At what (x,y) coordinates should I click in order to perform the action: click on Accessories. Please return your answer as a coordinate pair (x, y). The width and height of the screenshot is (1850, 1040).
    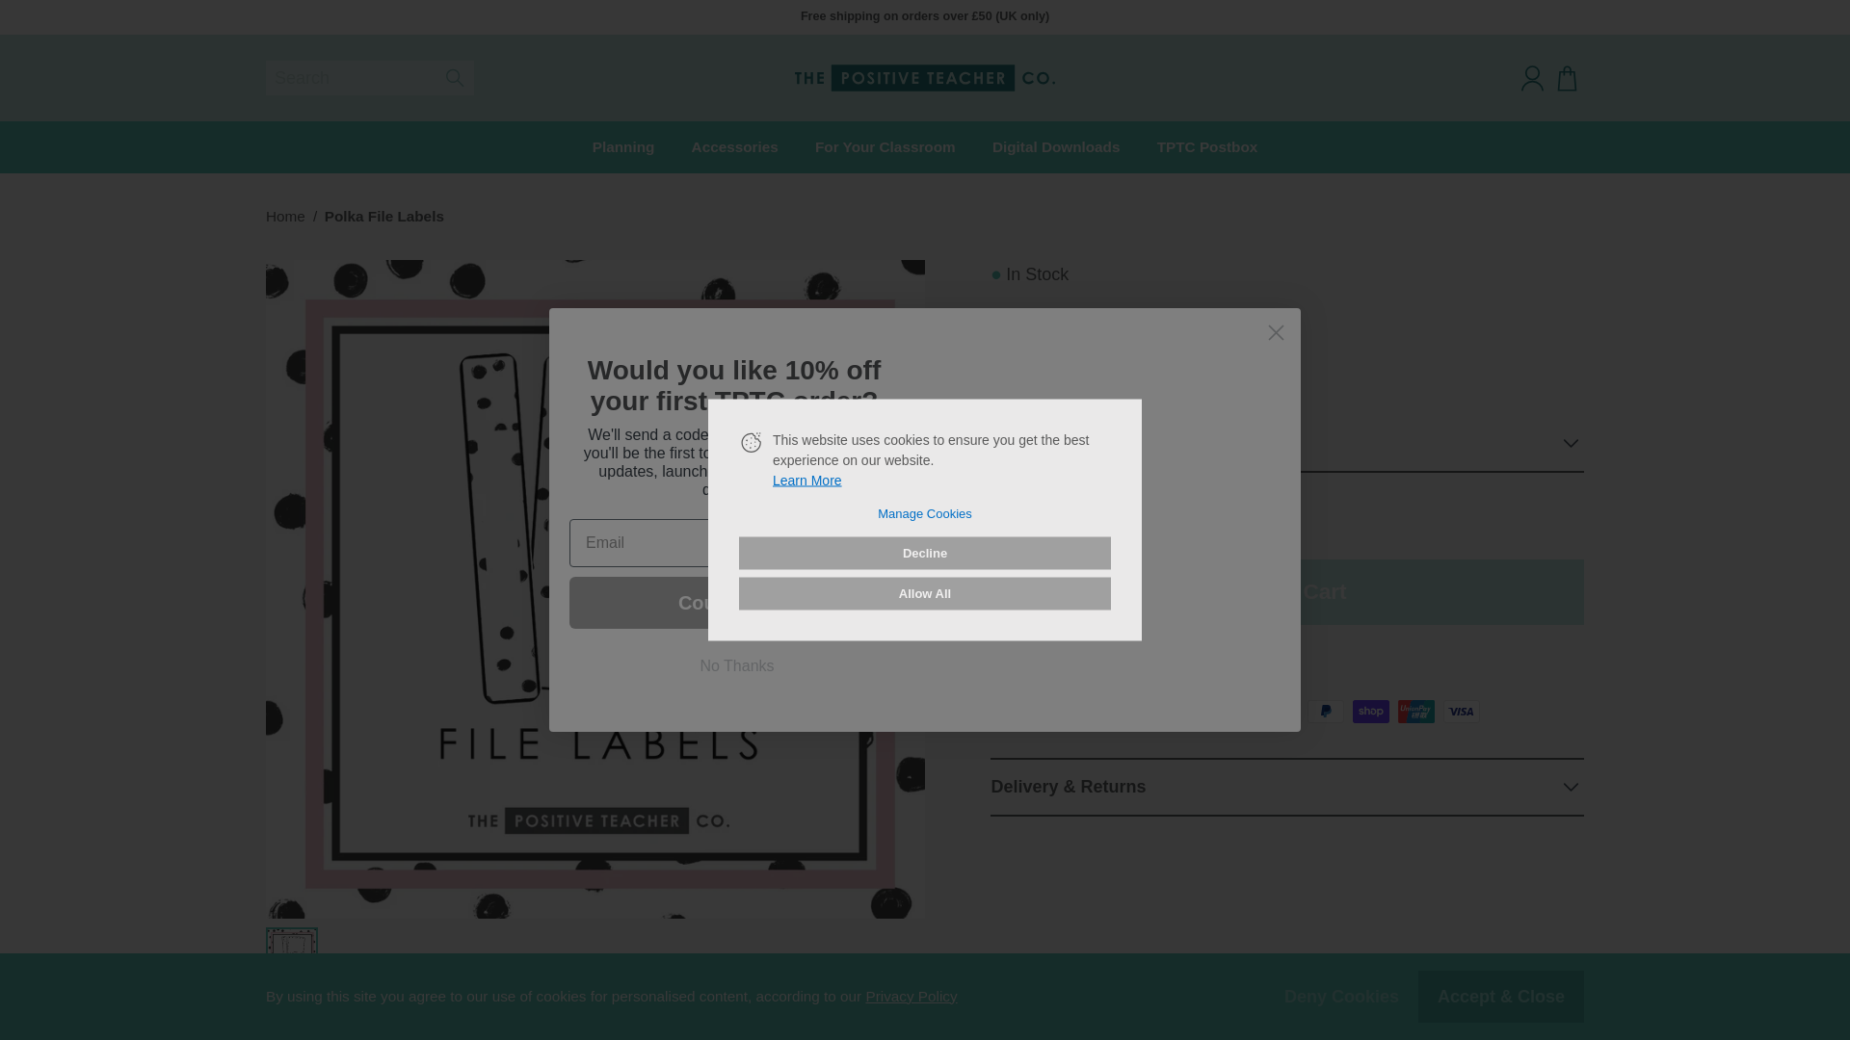
    Looking at the image, I should click on (734, 147).